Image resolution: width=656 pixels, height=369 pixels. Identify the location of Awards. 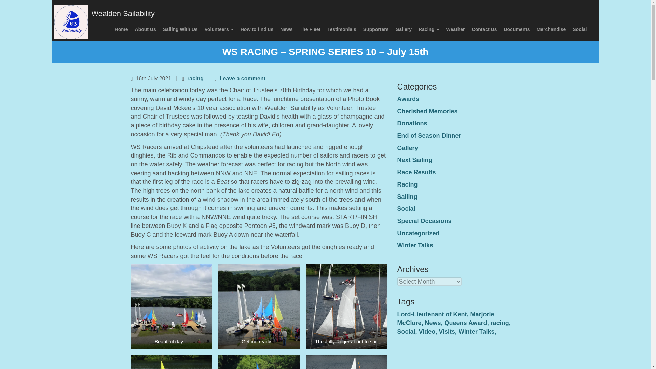
(408, 99).